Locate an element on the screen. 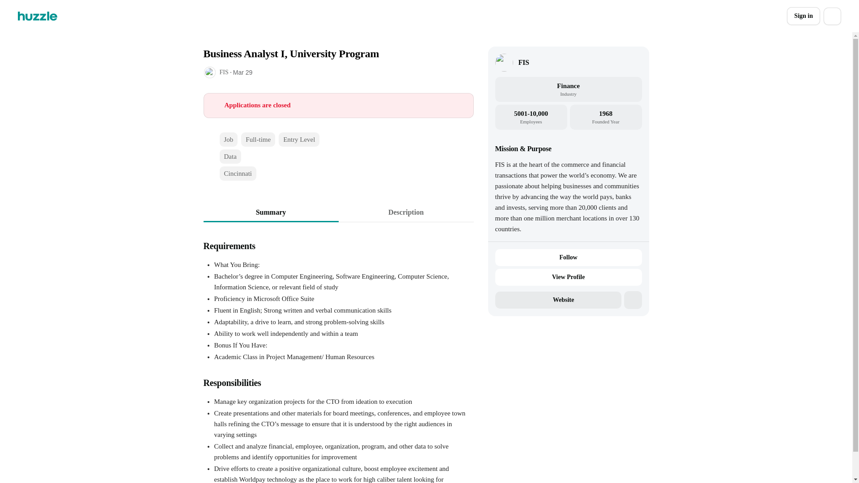  View Profile is located at coordinates (568, 277).